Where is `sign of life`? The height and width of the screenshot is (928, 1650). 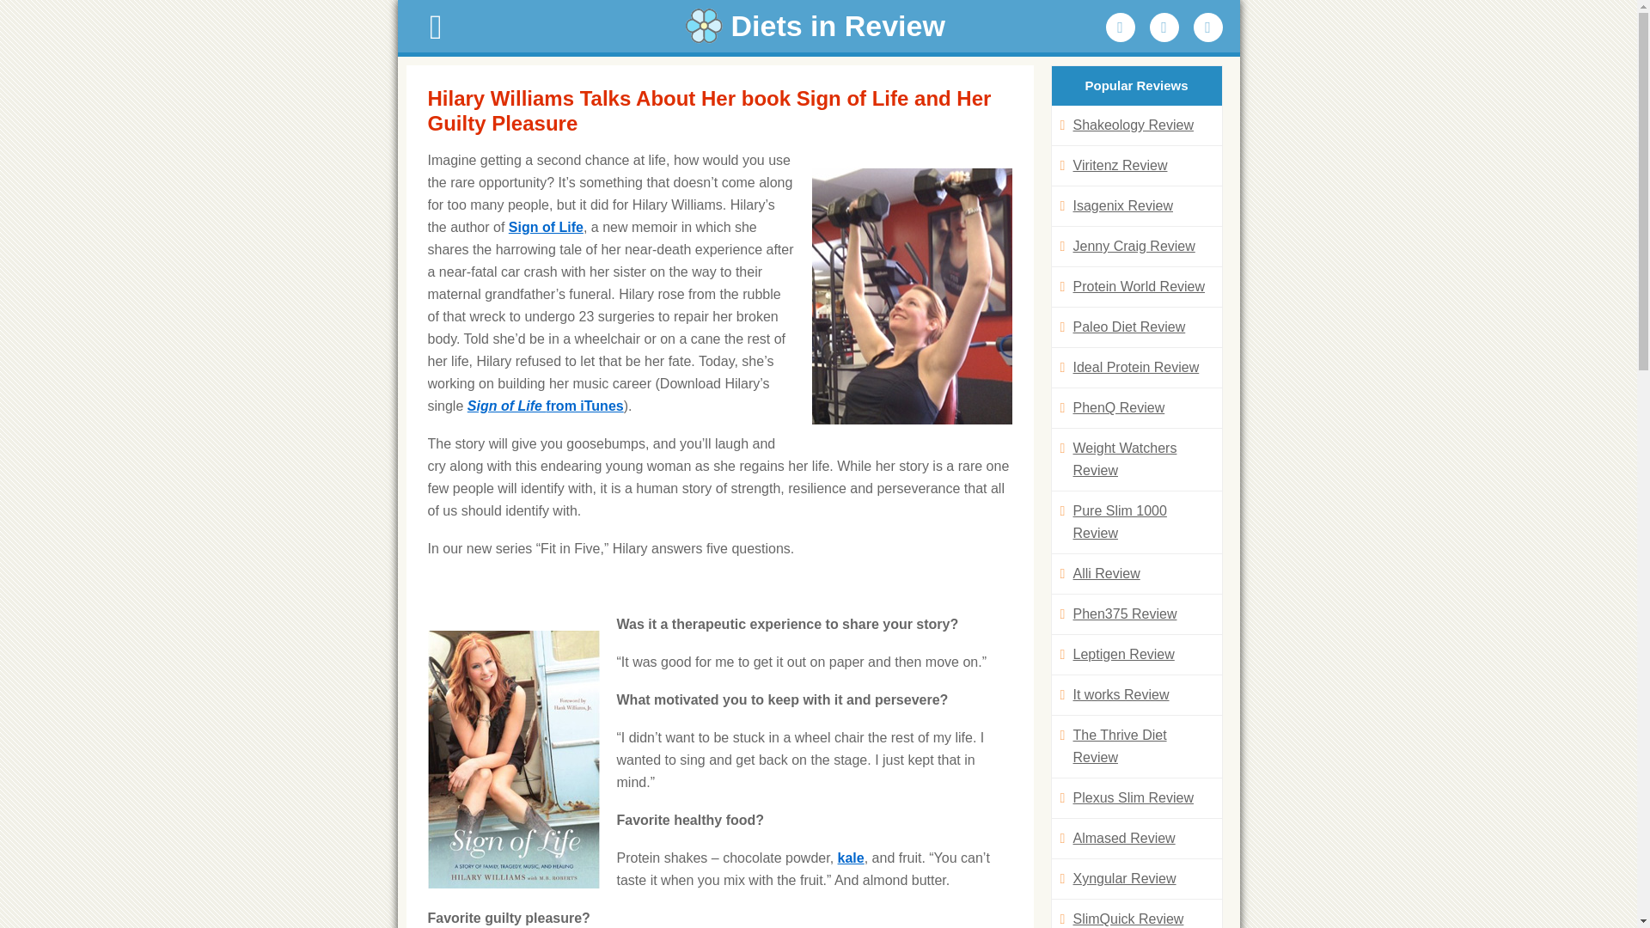
sign of life is located at coordinates (546, 227).